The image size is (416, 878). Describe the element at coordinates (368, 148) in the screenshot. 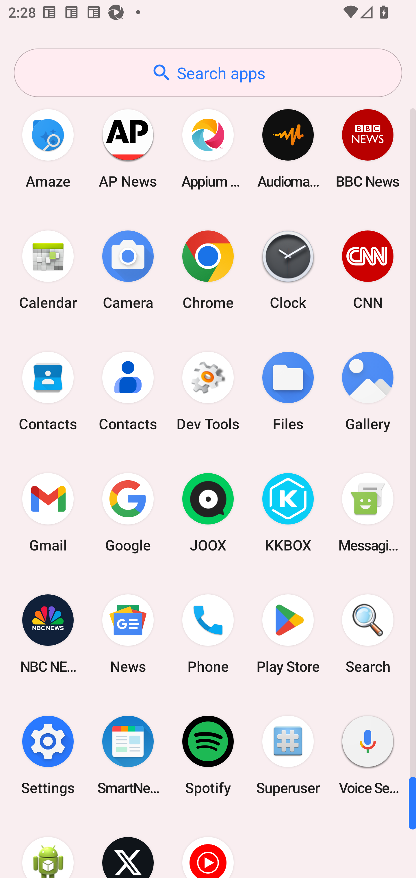

I see `BBC News` at that location.